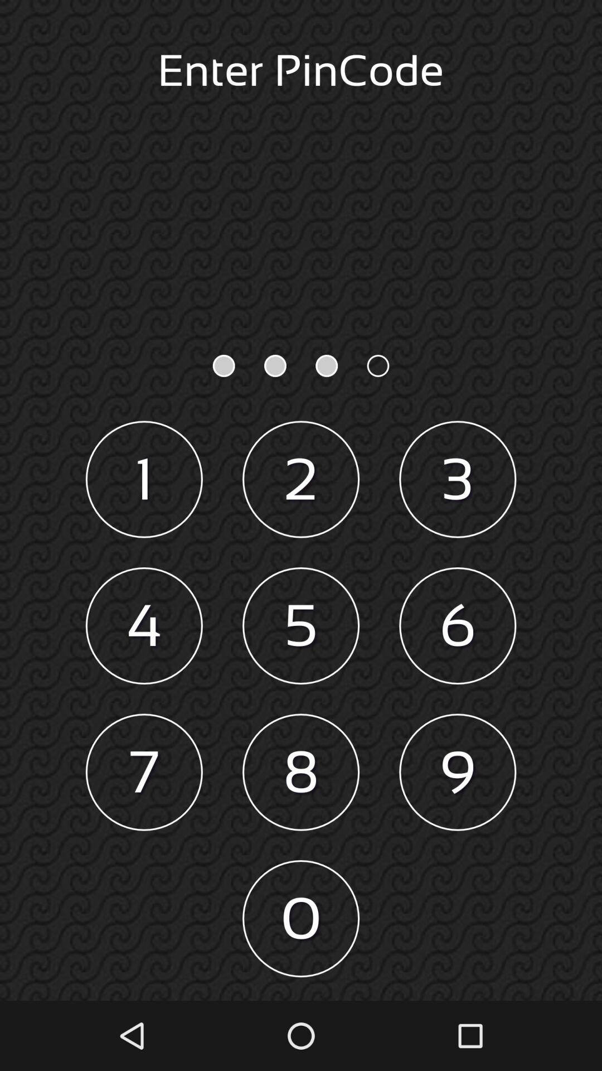  Describe the element at coordinates (301, 626) in the screenshot. I see `tap the icon next to 6` at that location.